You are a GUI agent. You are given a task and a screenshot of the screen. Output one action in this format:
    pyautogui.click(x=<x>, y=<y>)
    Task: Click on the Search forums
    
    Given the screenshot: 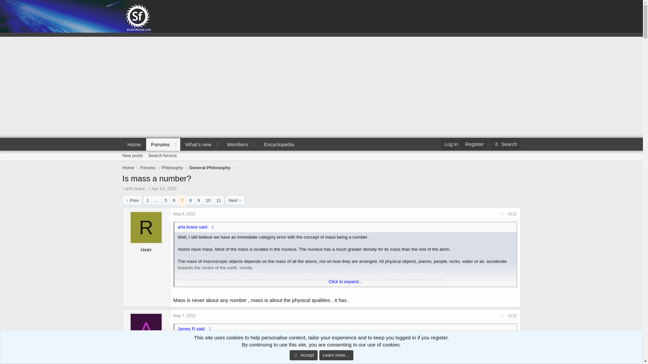 What is the action you would take?
    pyautogui.click(x=172, y=168)
    